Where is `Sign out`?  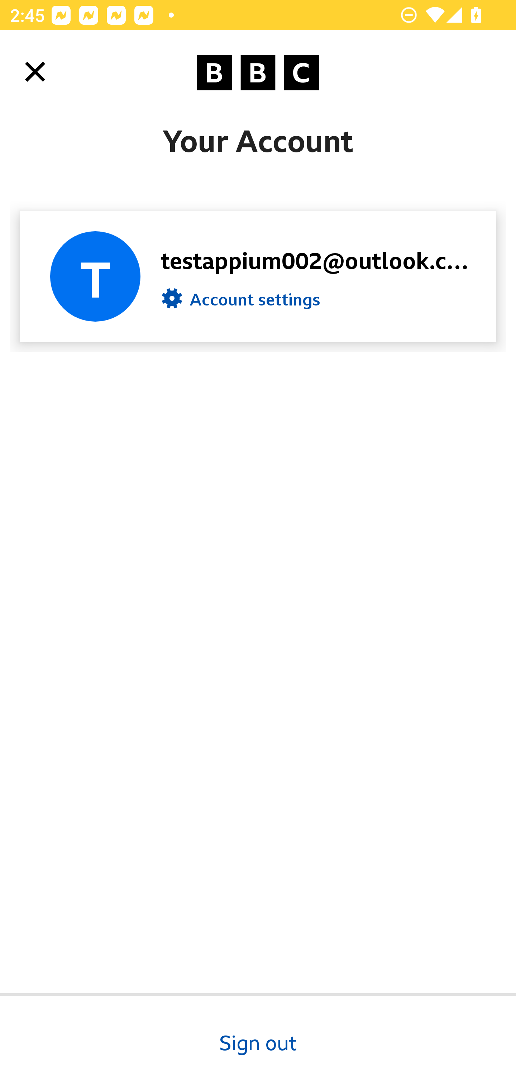
Sign out is located at coordinates (258, 1041).